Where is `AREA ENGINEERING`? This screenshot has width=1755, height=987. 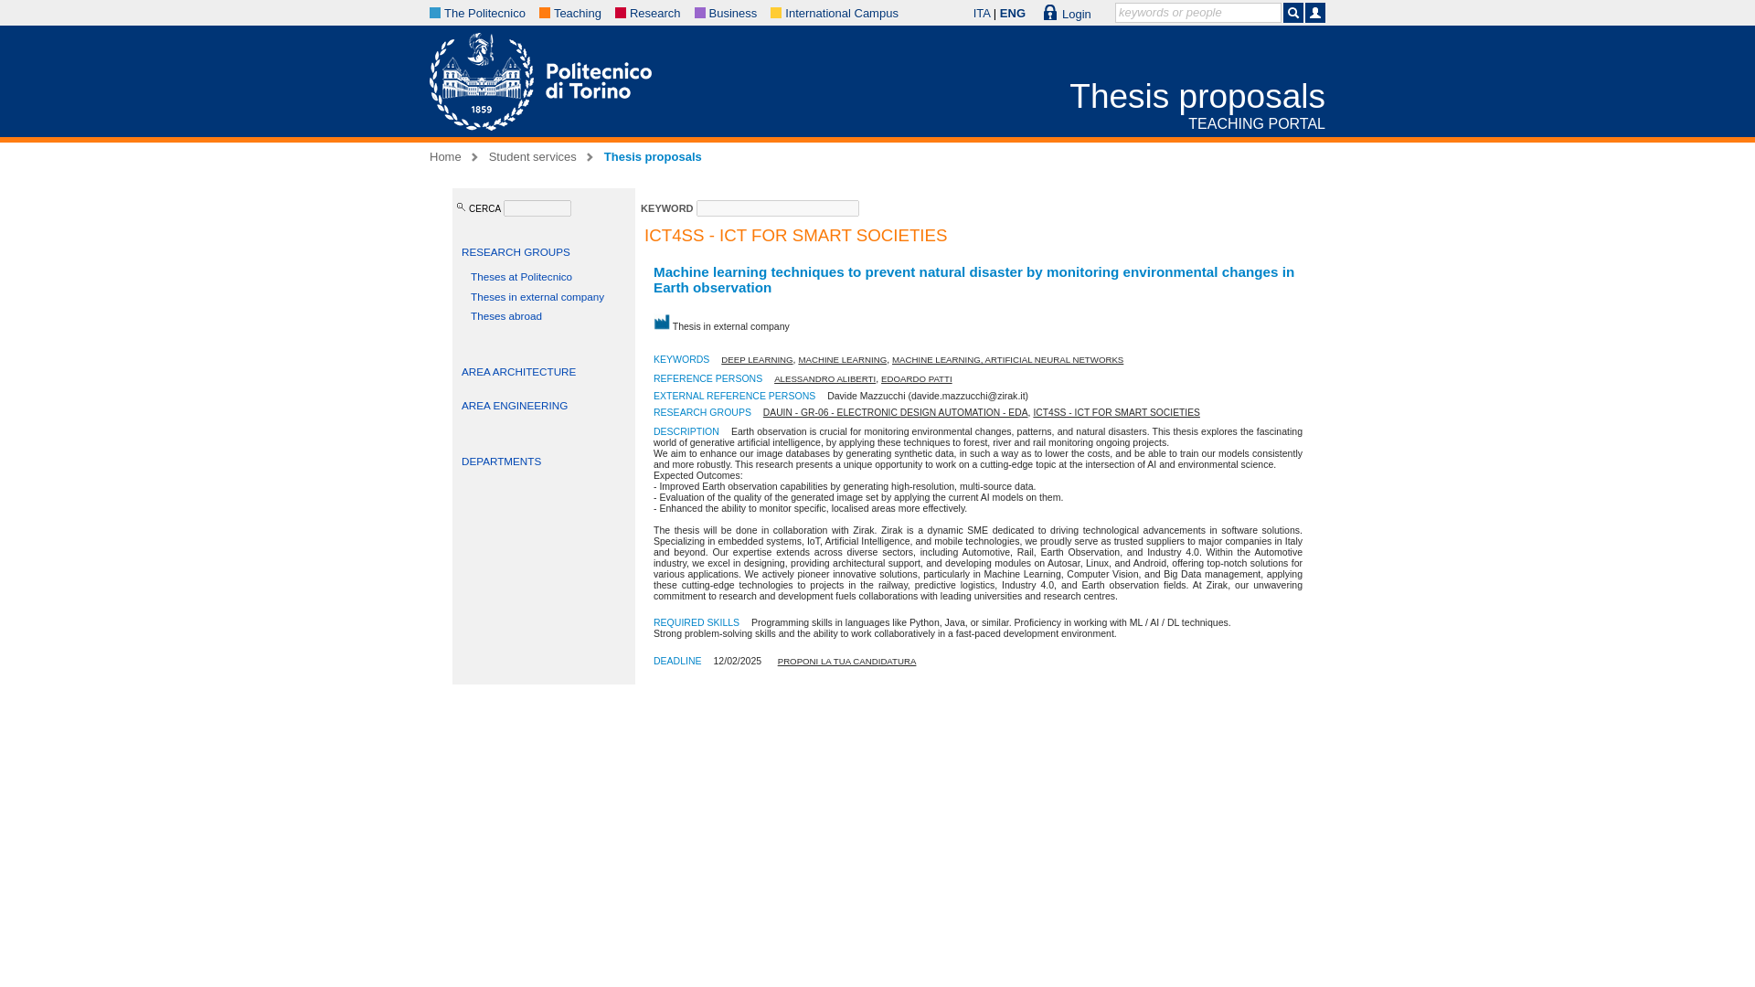 AREA ENGINEERING is located at coordinates (514, 406).